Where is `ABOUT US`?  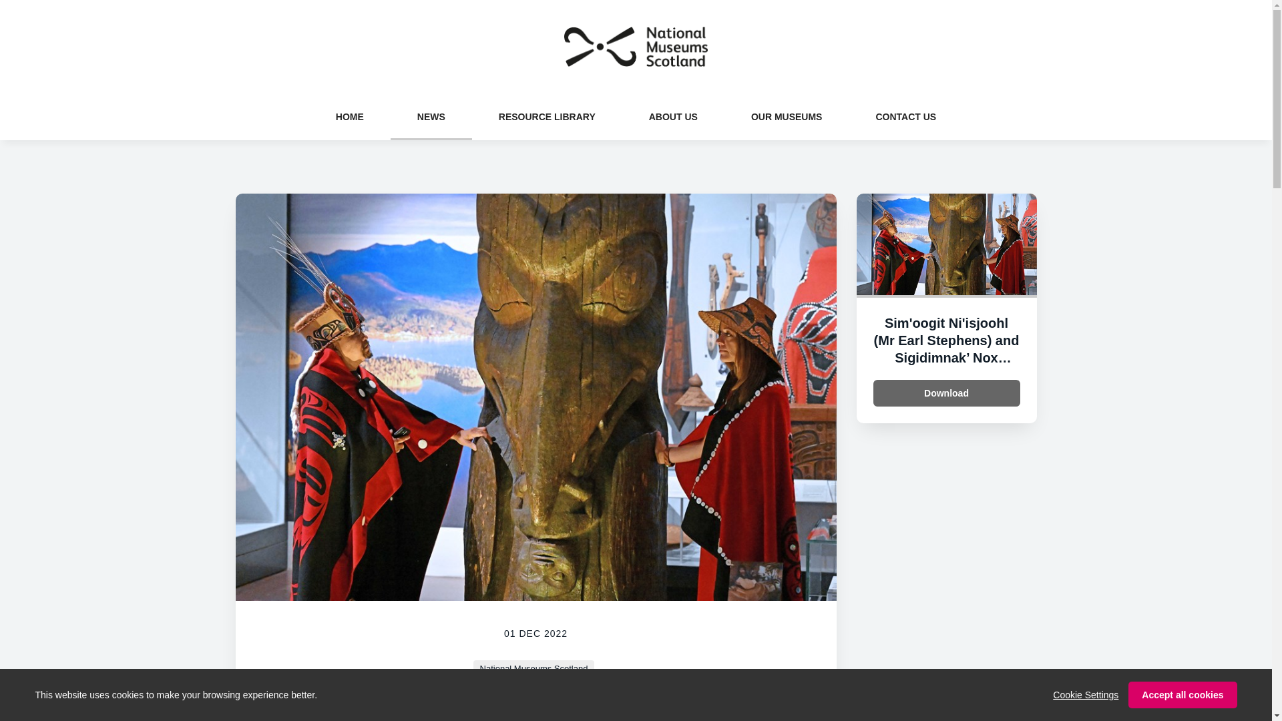 ABOUT US is located at coordinates (673, 116).